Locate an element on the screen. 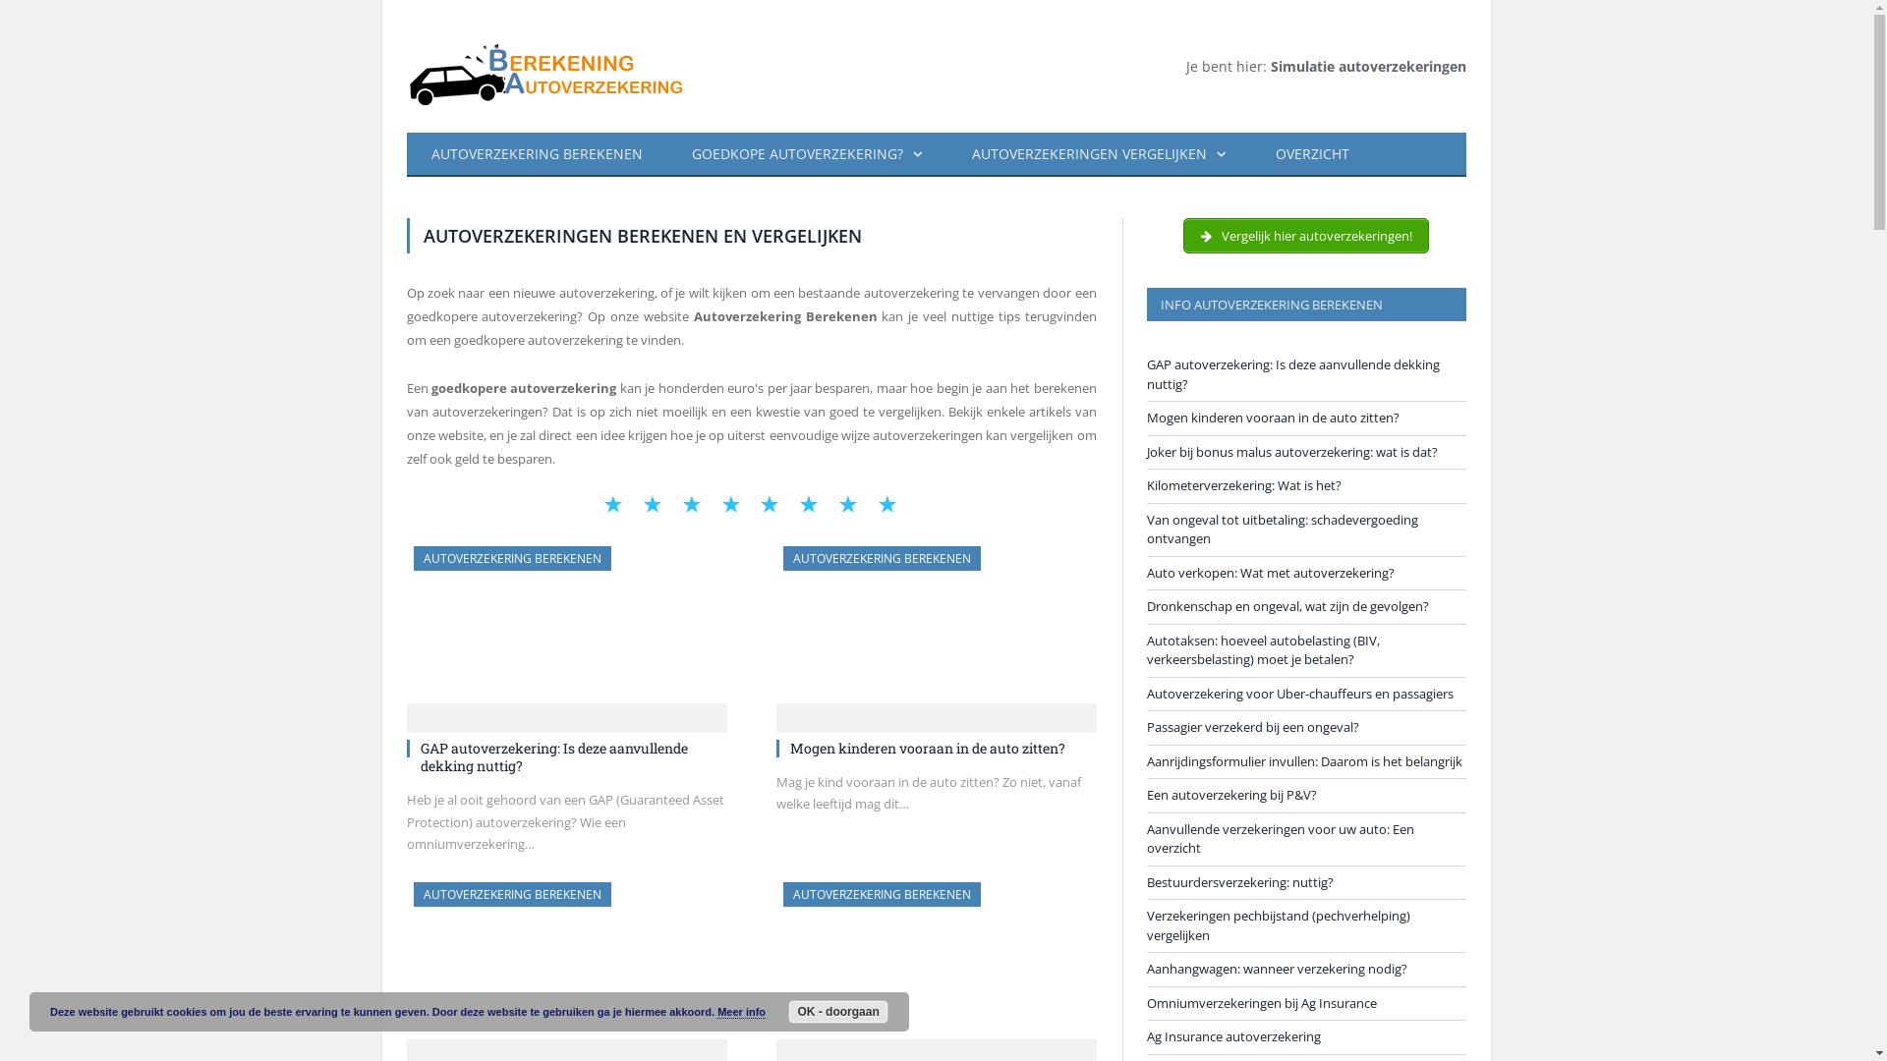 The width and height of the screenshot is (1887, 1061). Meer info is located at coordinates (741, 1012).